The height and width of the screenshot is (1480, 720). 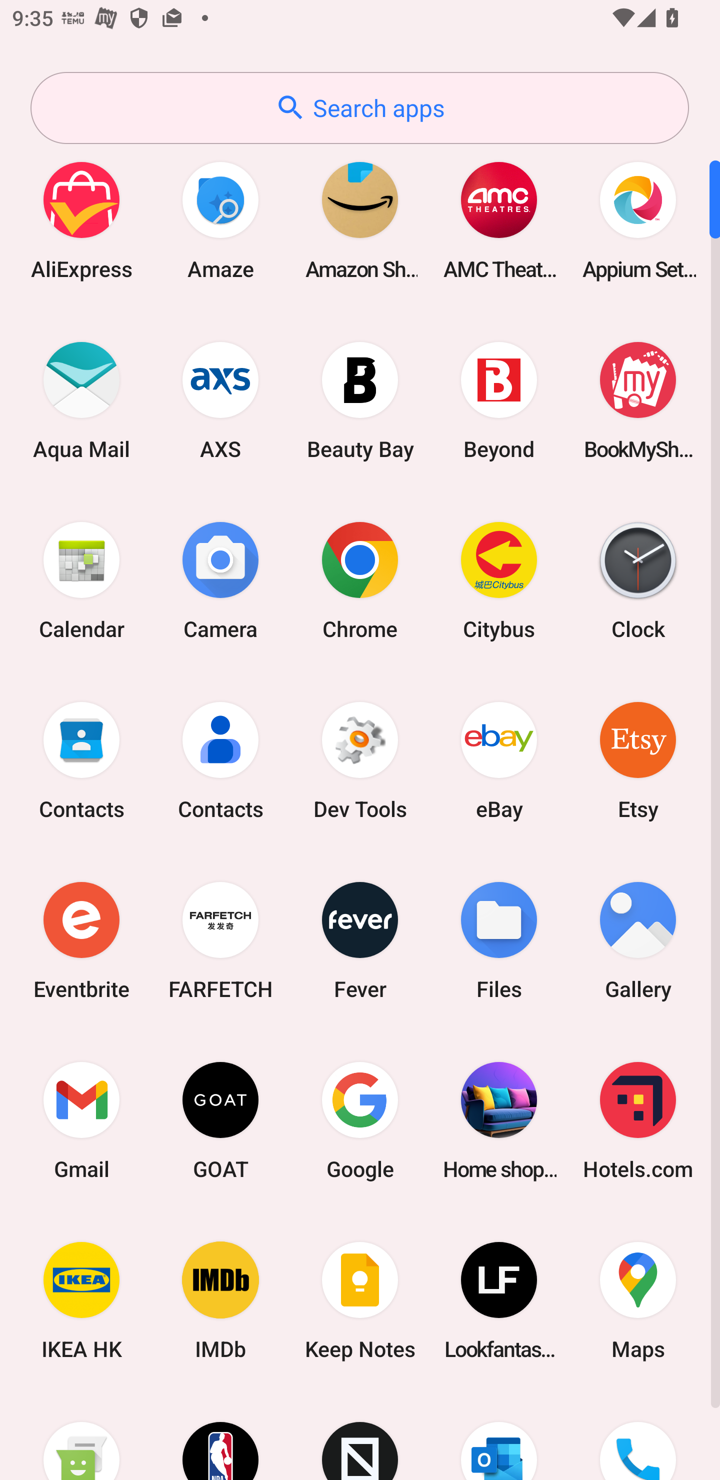 I want to click on IKEA HK, so click(x=81, y=1301).